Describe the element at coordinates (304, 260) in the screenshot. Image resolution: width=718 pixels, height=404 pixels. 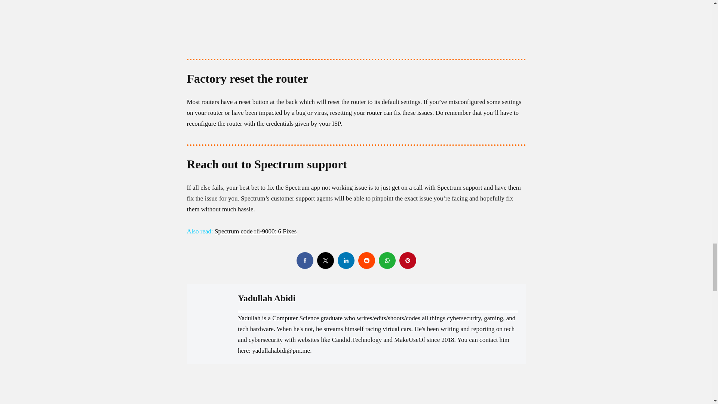
I see `Facebook` at that location.